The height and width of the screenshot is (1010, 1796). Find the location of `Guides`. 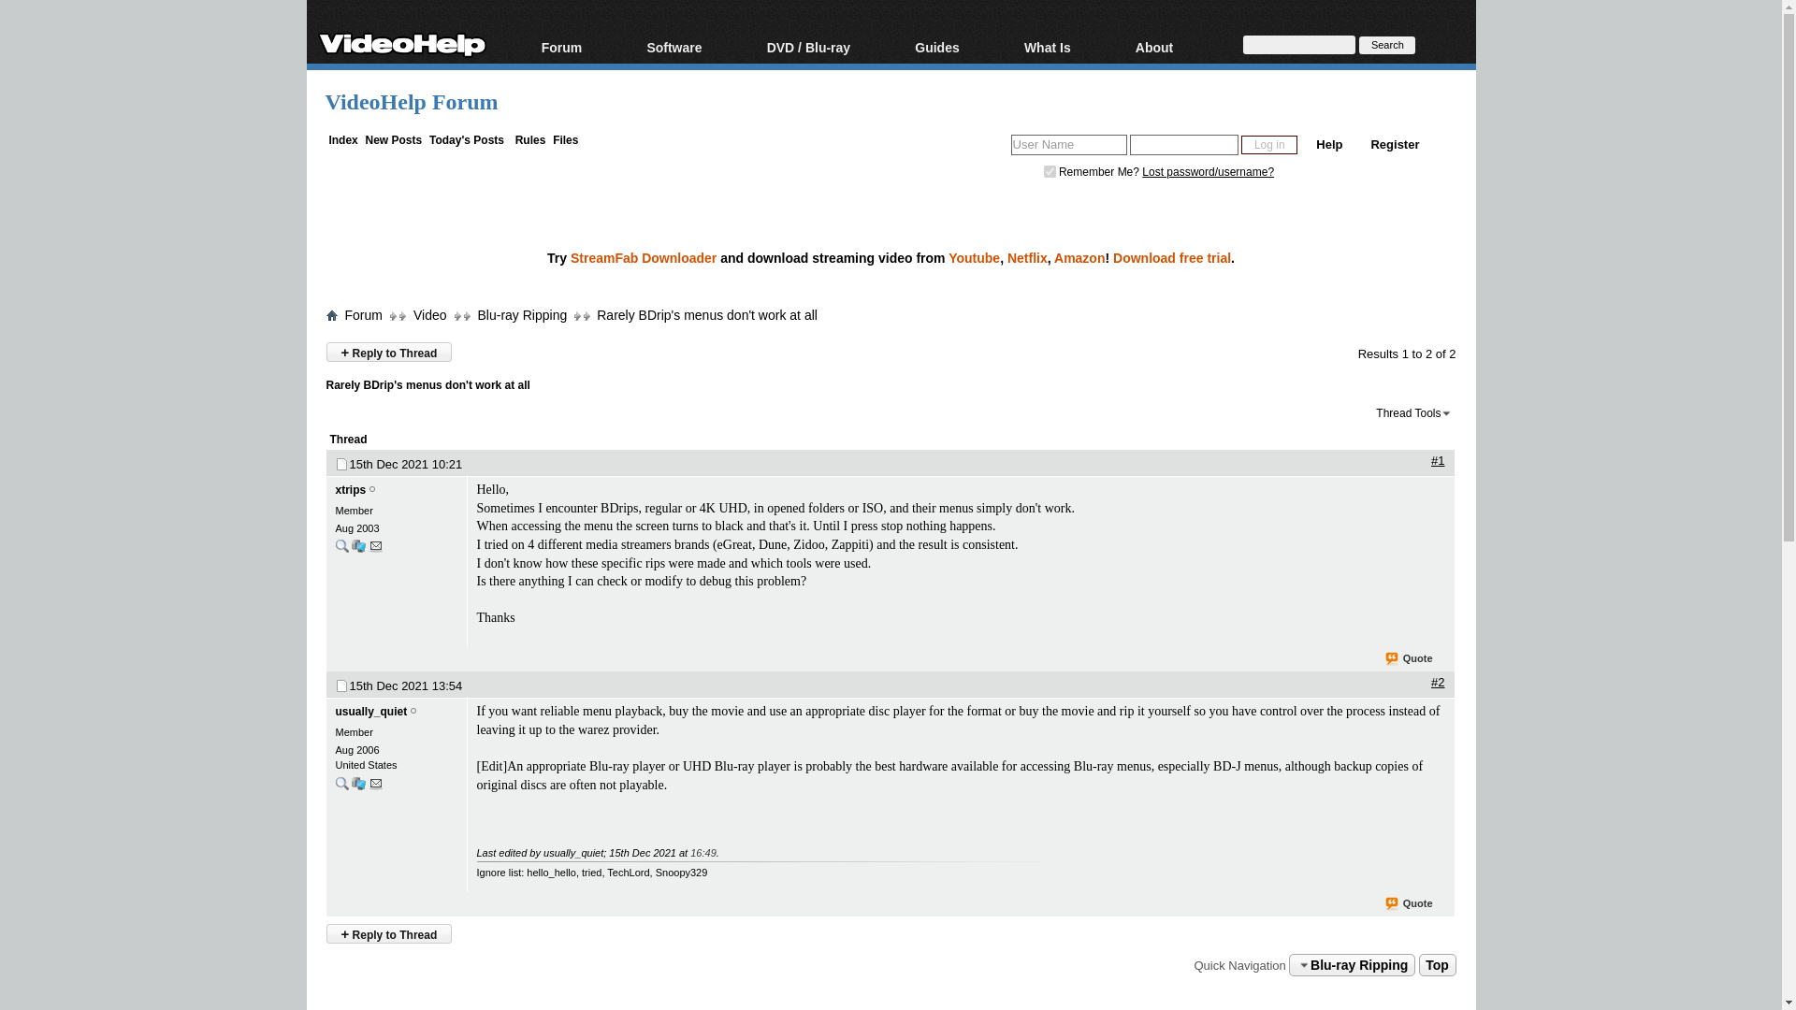

Guides is located at coordinates (960, 49).